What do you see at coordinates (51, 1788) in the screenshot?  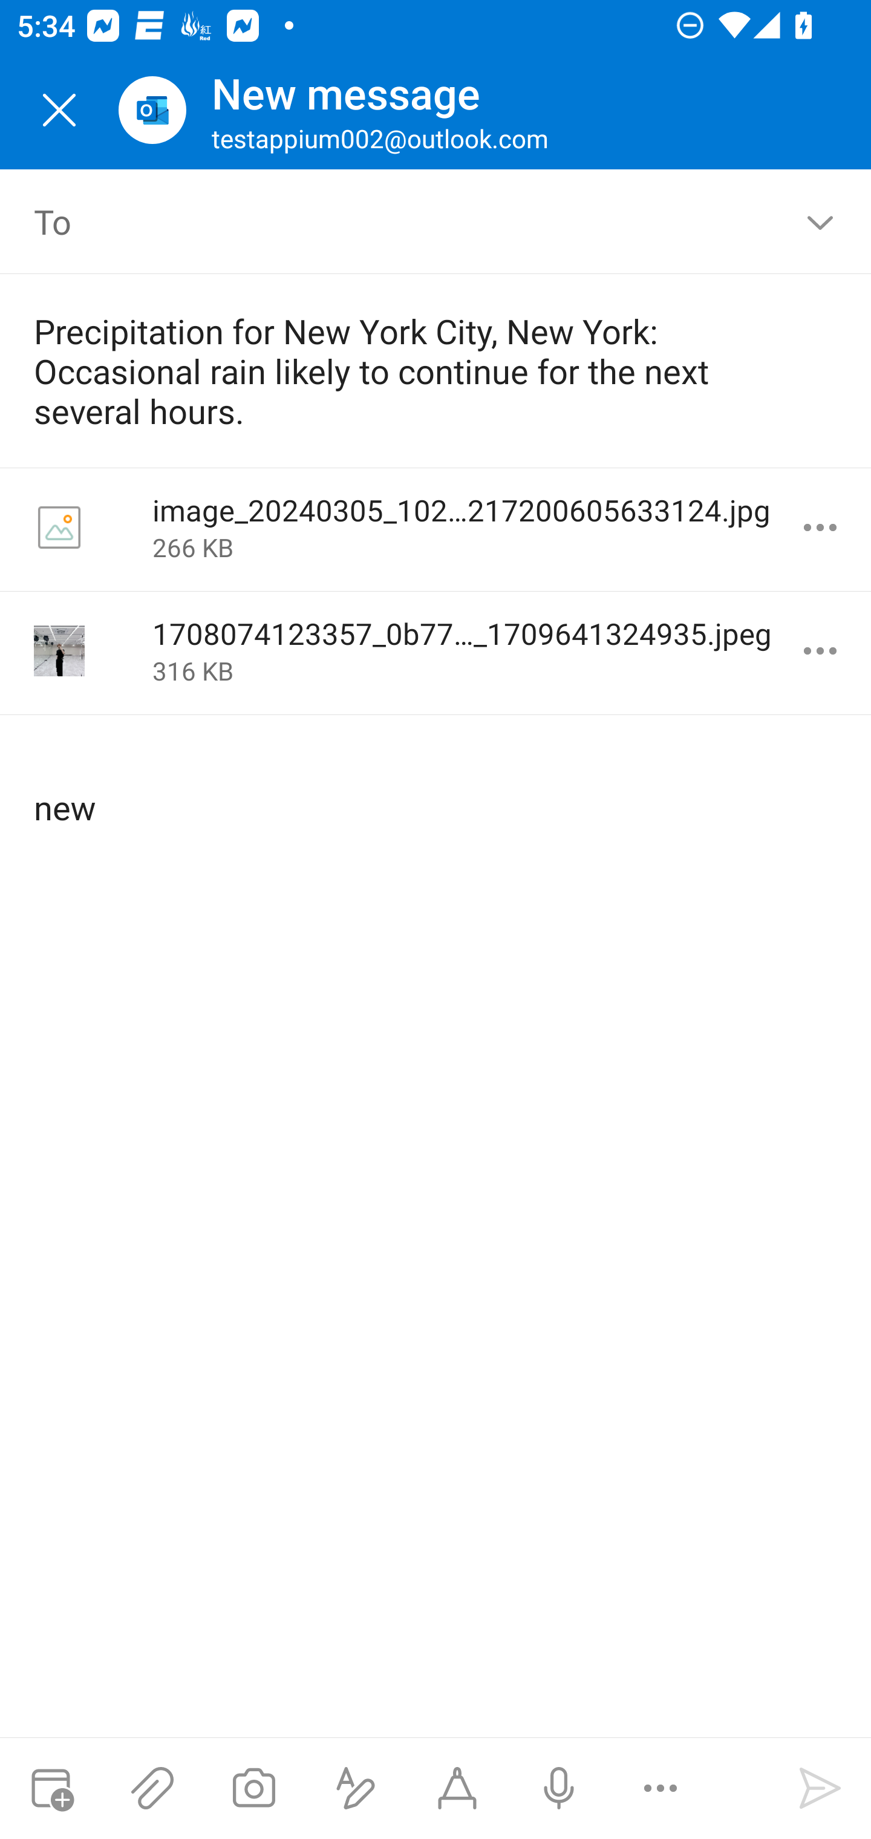 I see `Attach meeting` at bounding box center [51, 1788].